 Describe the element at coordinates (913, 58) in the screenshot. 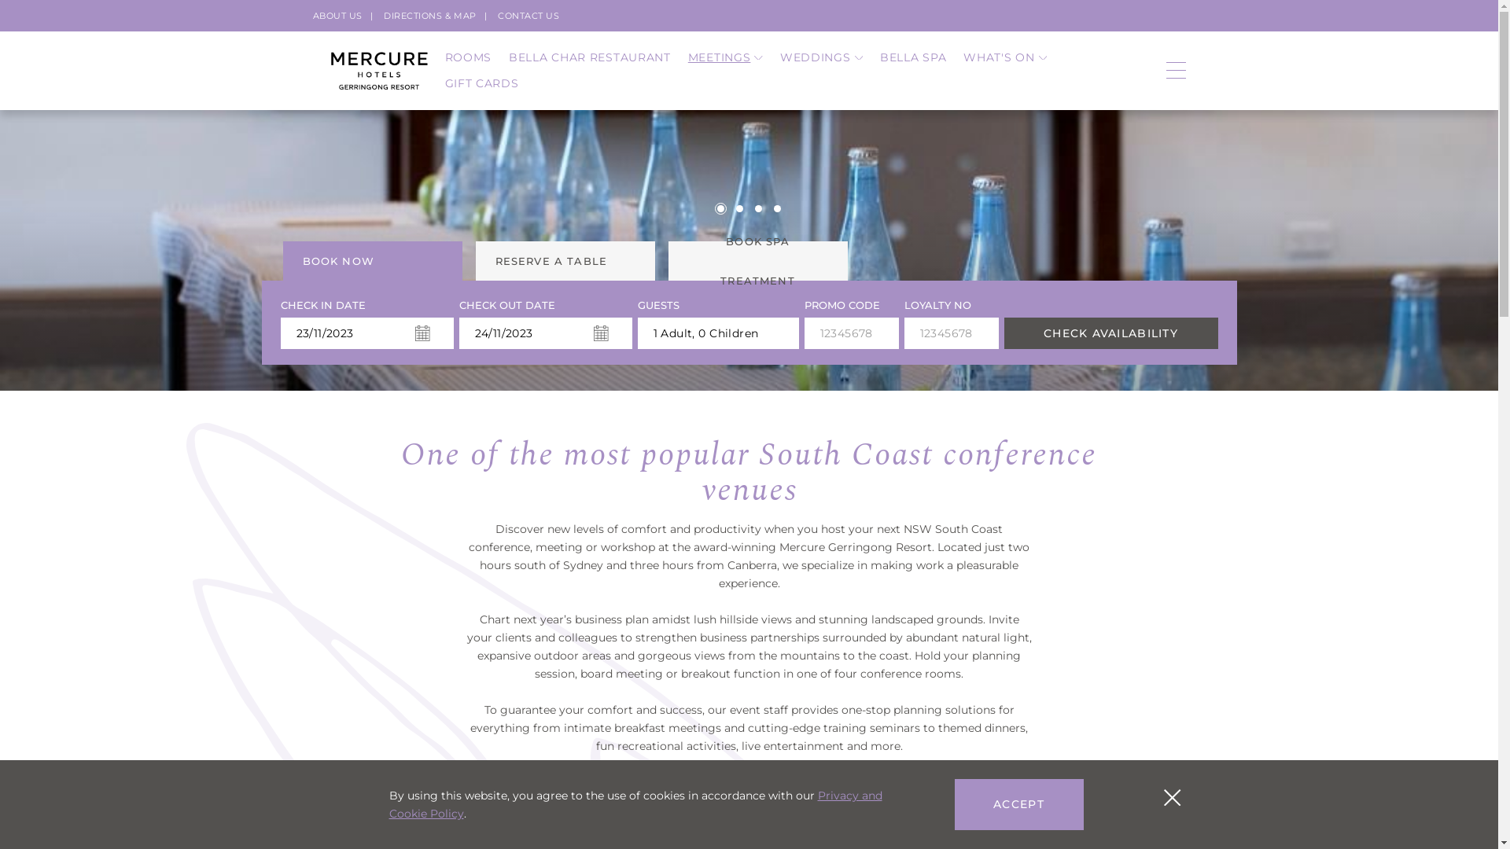

I see `BELLA SPA` at that location.